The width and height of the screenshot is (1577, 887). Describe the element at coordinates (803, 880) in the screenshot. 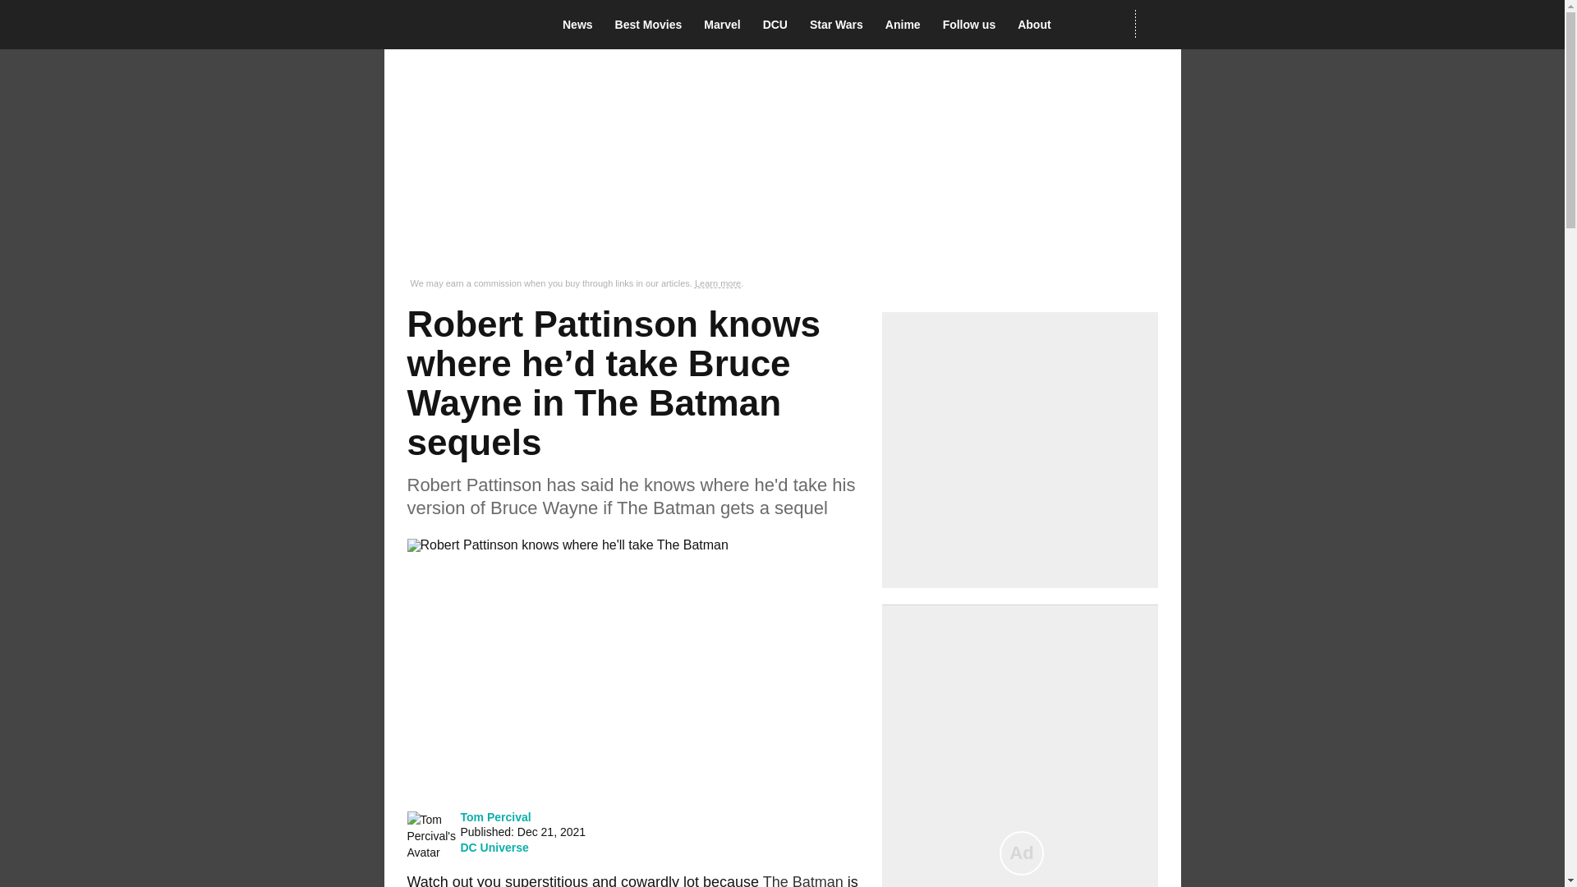

I see `The Batman` at that location.